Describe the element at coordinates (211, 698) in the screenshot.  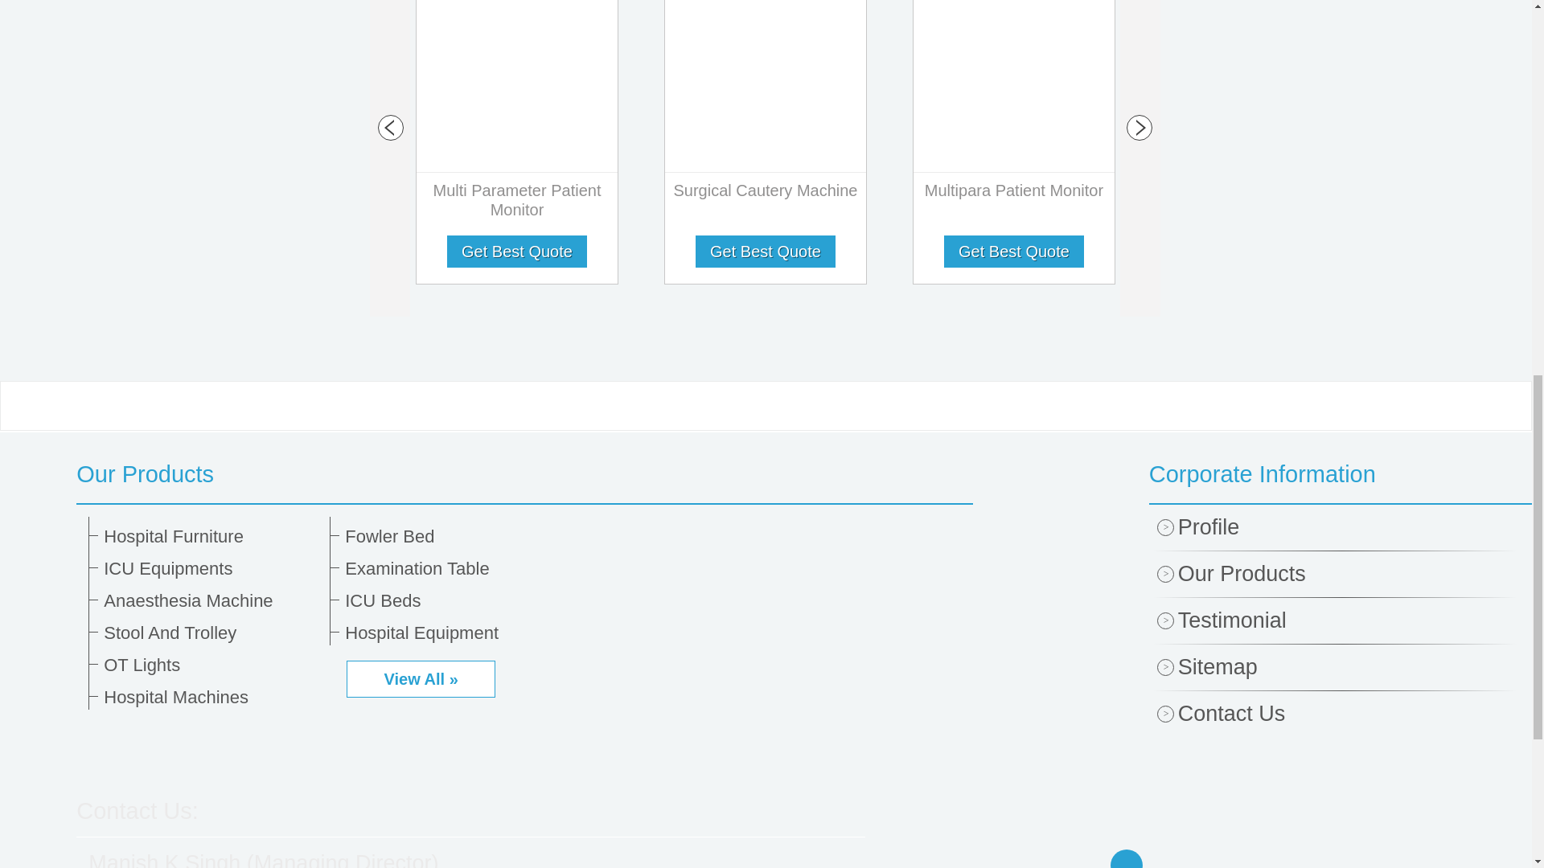
I see `Hospital Machines` at that location.